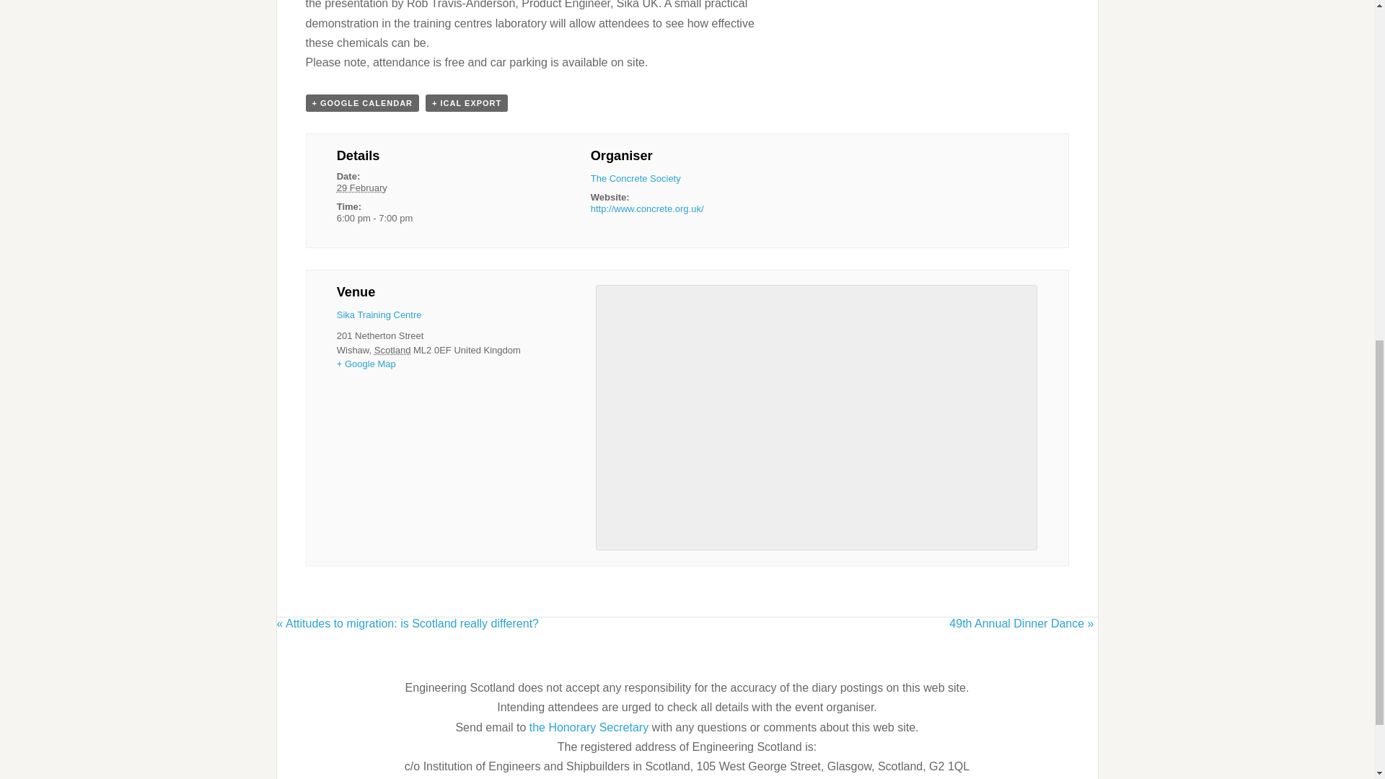  Describe the element at coordinates (362, 102) in the screenshot. I see `Add to Google Calendar` at that location.